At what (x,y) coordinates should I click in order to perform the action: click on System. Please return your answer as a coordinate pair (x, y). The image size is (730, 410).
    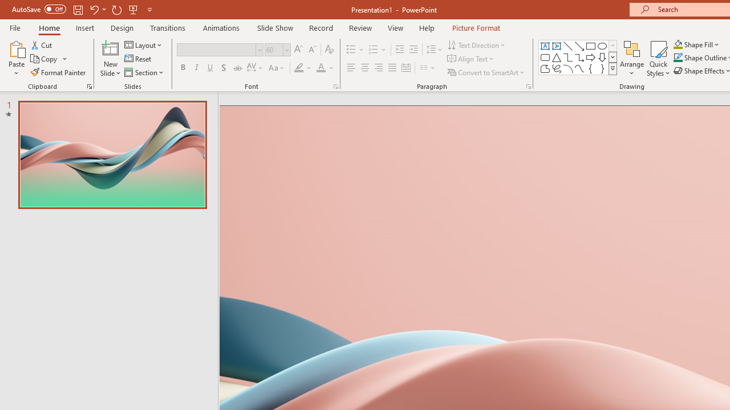
    Looking at the image, I should click on (6, 6).